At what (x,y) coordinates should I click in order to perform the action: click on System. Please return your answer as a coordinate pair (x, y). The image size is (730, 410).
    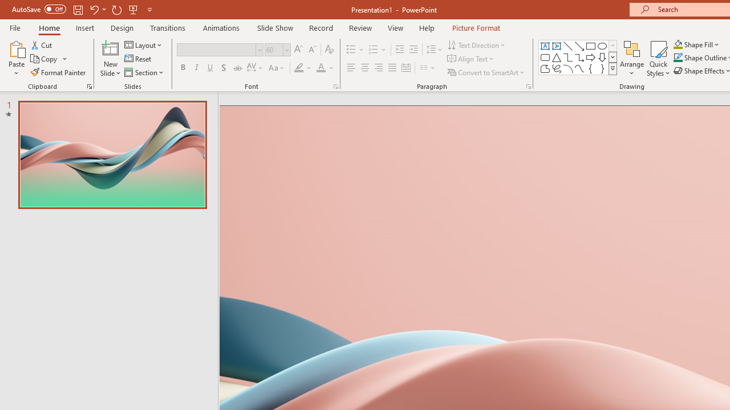
    Looking at the image, I should click on (6, 6).